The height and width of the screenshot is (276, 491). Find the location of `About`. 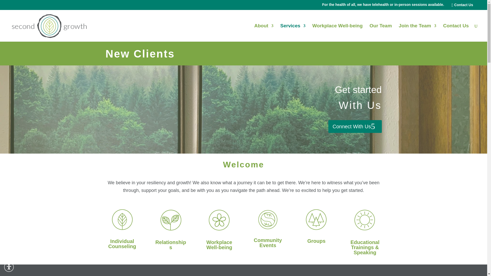

About is located at coordinates (264, 33).